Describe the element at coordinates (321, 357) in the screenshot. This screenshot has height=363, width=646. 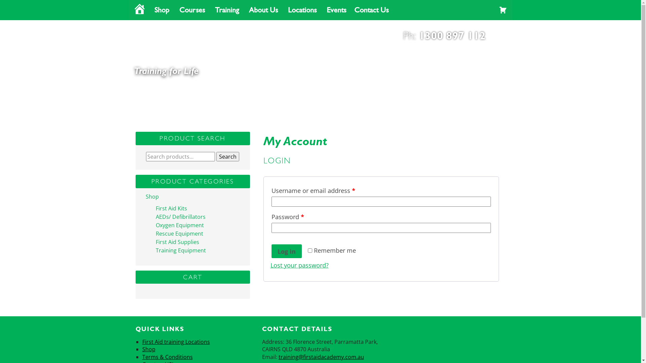
I see `training@firstaidacademy.com.au` at that location.